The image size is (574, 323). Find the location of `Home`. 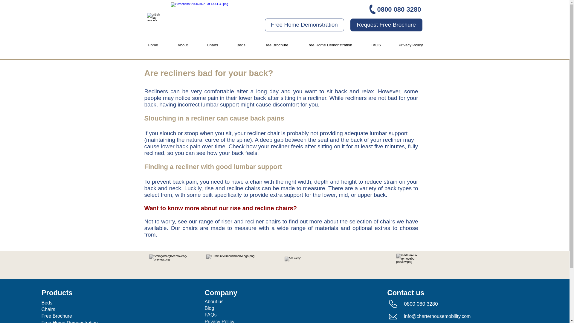

Home is located at coordinates (153, 45).